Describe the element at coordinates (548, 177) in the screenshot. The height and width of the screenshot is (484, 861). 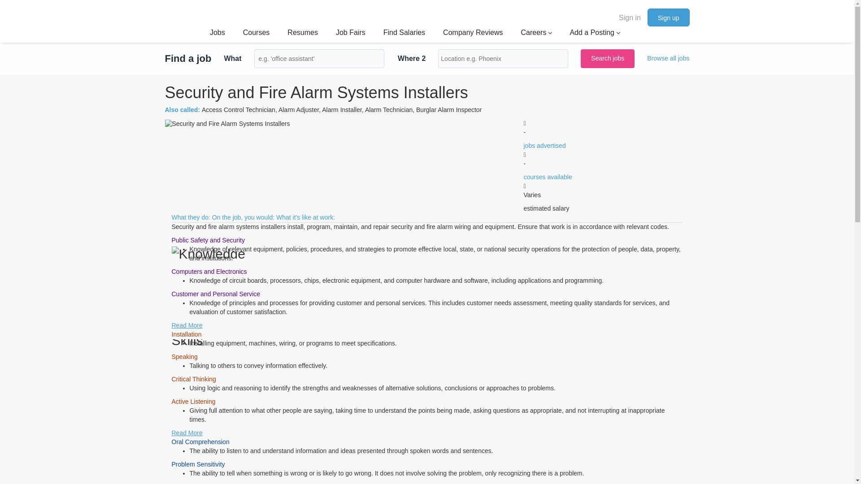
I see `courses available` at that location.